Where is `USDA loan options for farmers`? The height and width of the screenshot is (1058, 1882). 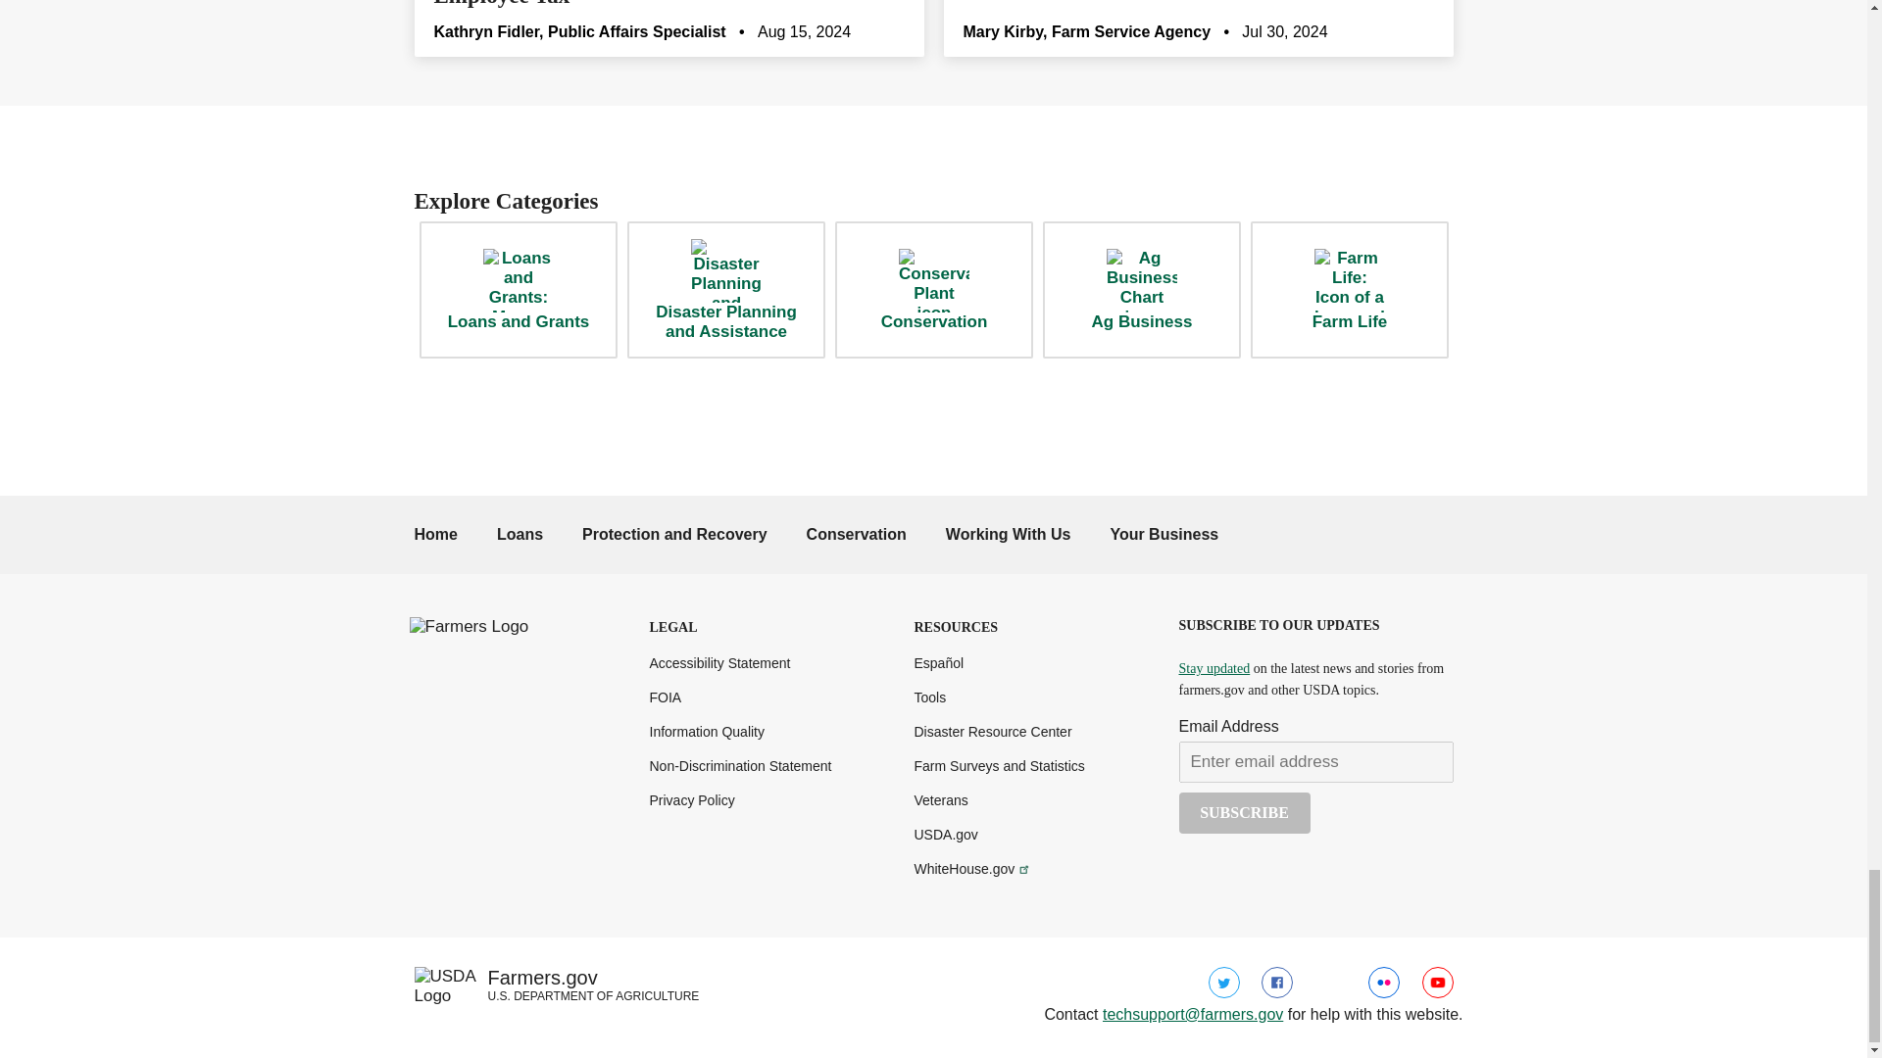 USDA loan options for farmers is located at coordinates (520, 534).